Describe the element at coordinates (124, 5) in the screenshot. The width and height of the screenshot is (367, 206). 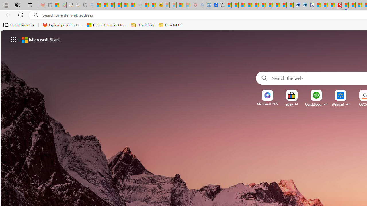
I see `New Report Confirms 2023 Was Record Hot | Watch` at that location.